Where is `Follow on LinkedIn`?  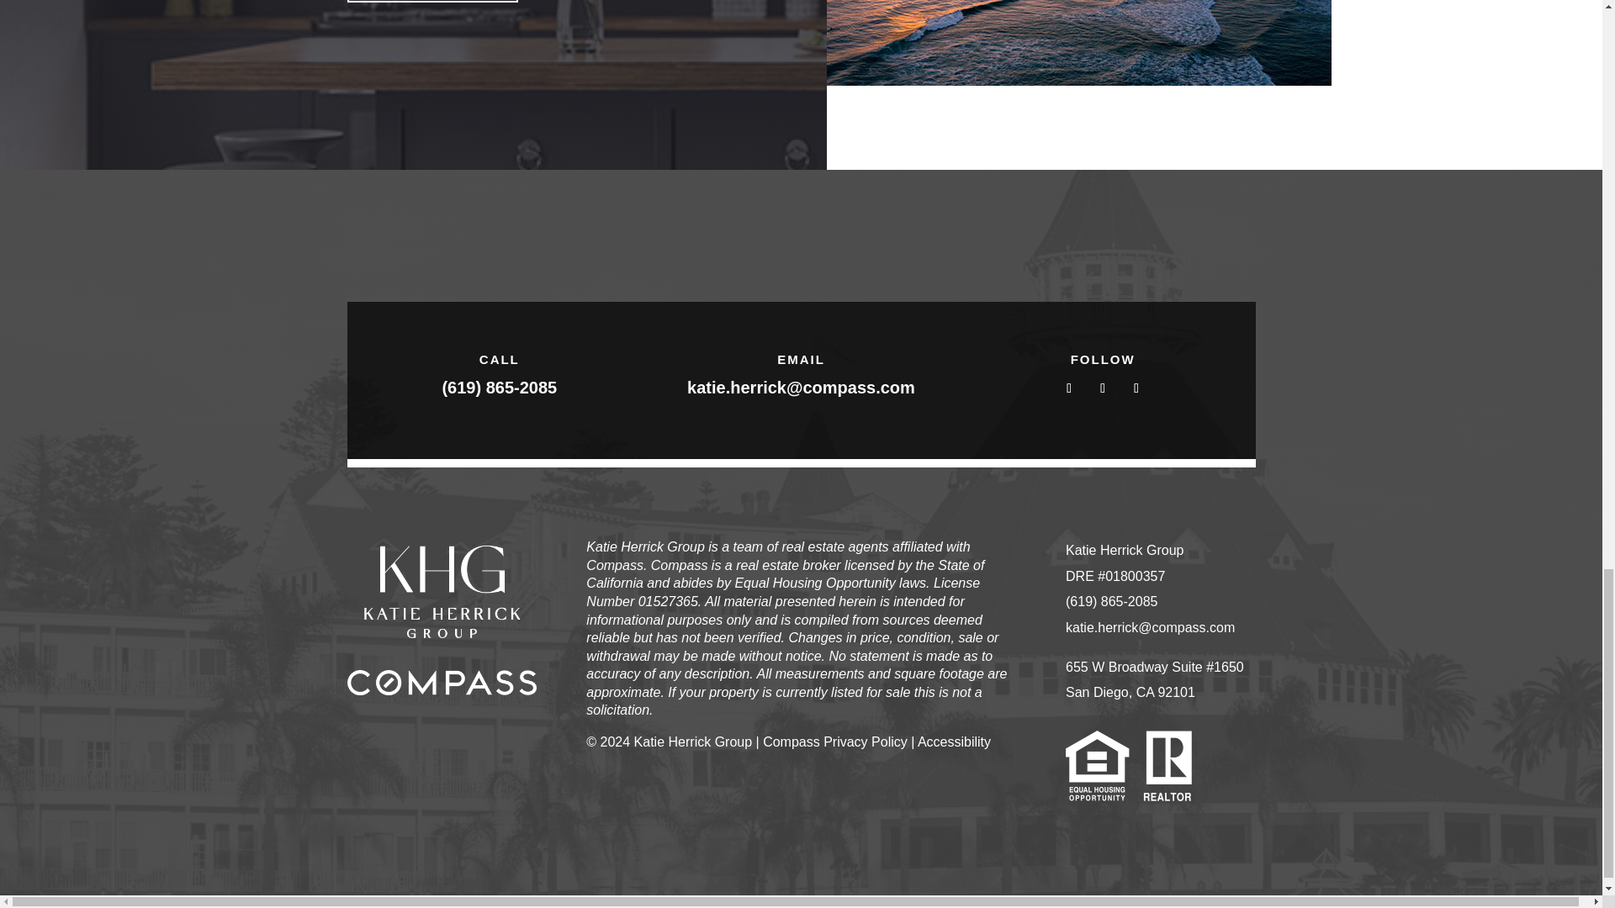 Follow on LinkedIn is located at coordinates (1136, 388).